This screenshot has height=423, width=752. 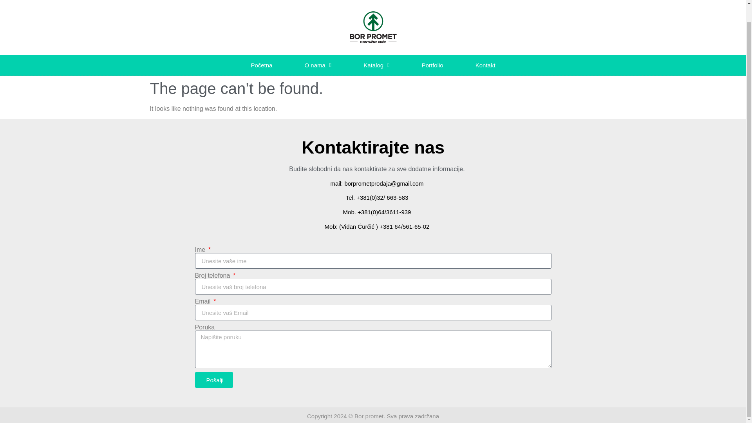 What do you see at coordinates (485, 65) in the screenshot?
I see `Kontakt` at bounding box center [485, 65].